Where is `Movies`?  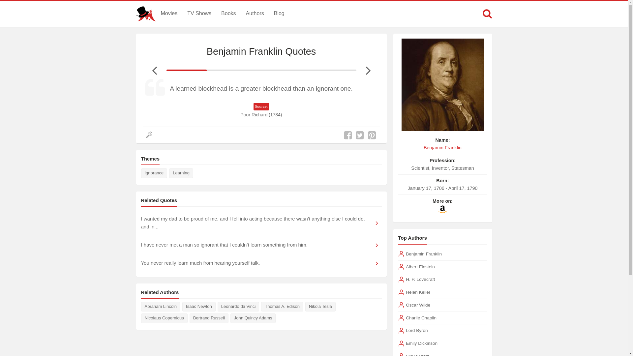 Movies is located at coordinates (169, 13).